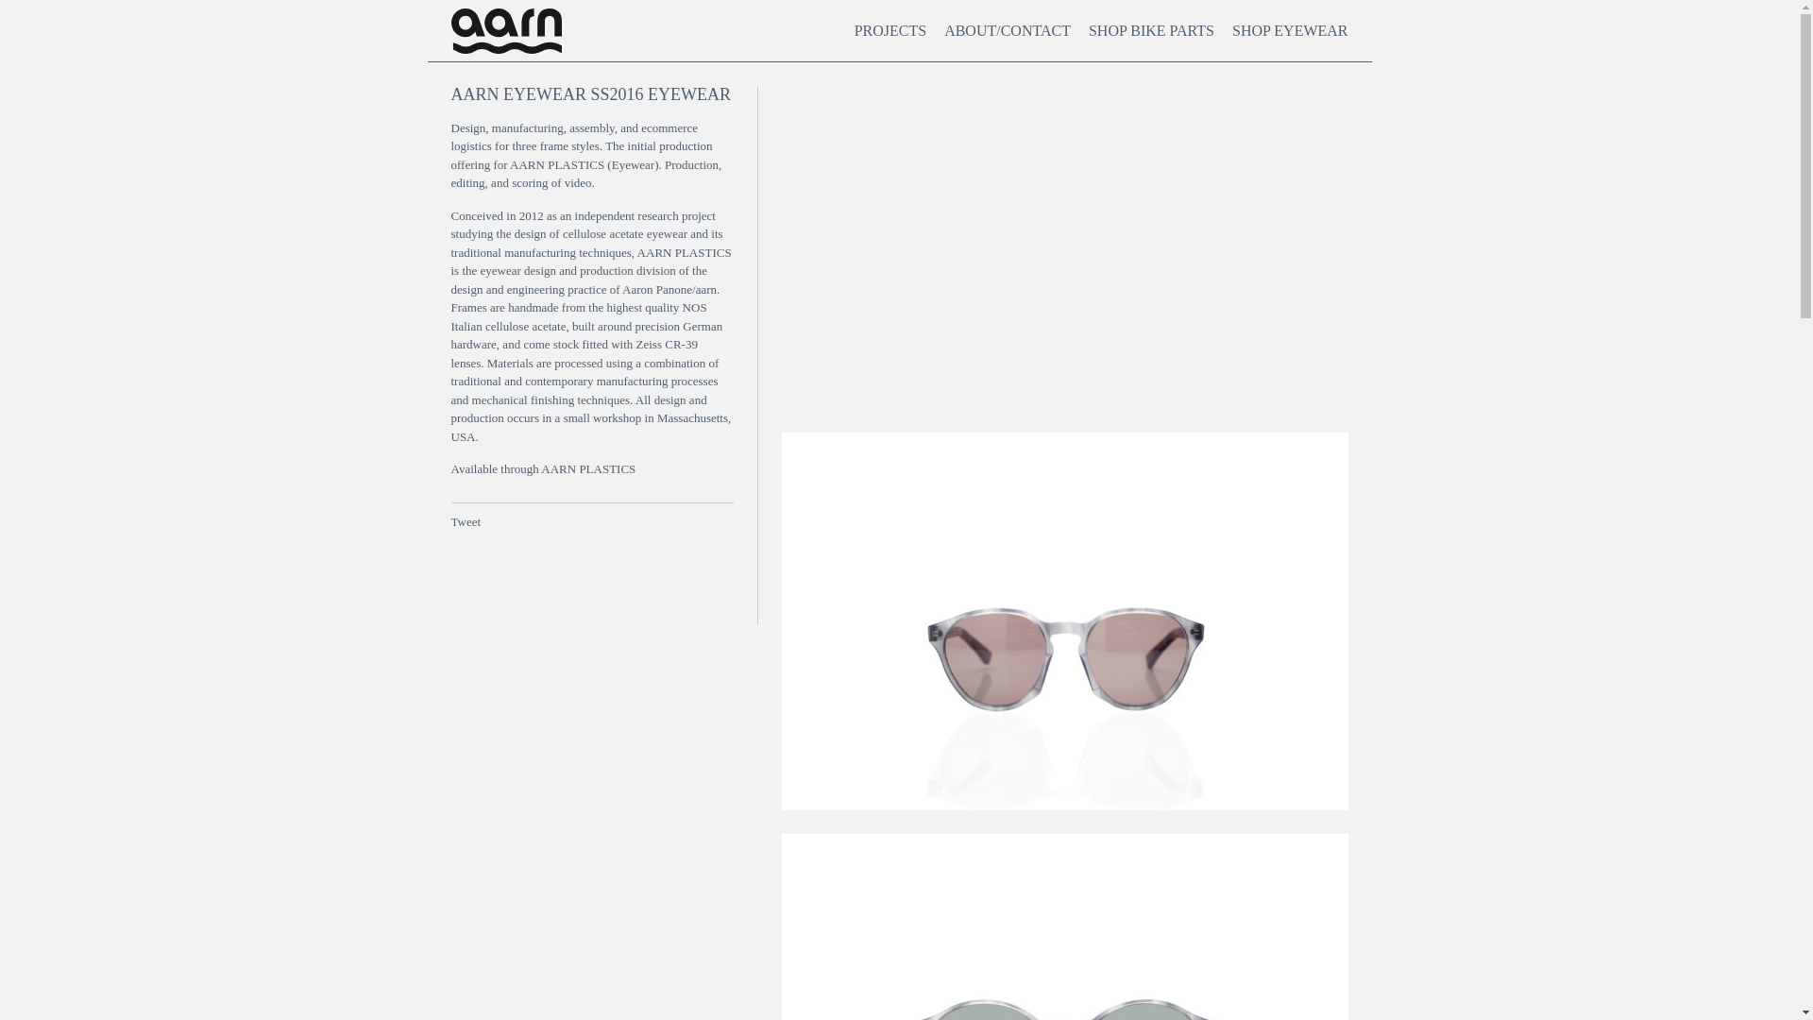  I want to click on PROJECTS, so click(890, 30).